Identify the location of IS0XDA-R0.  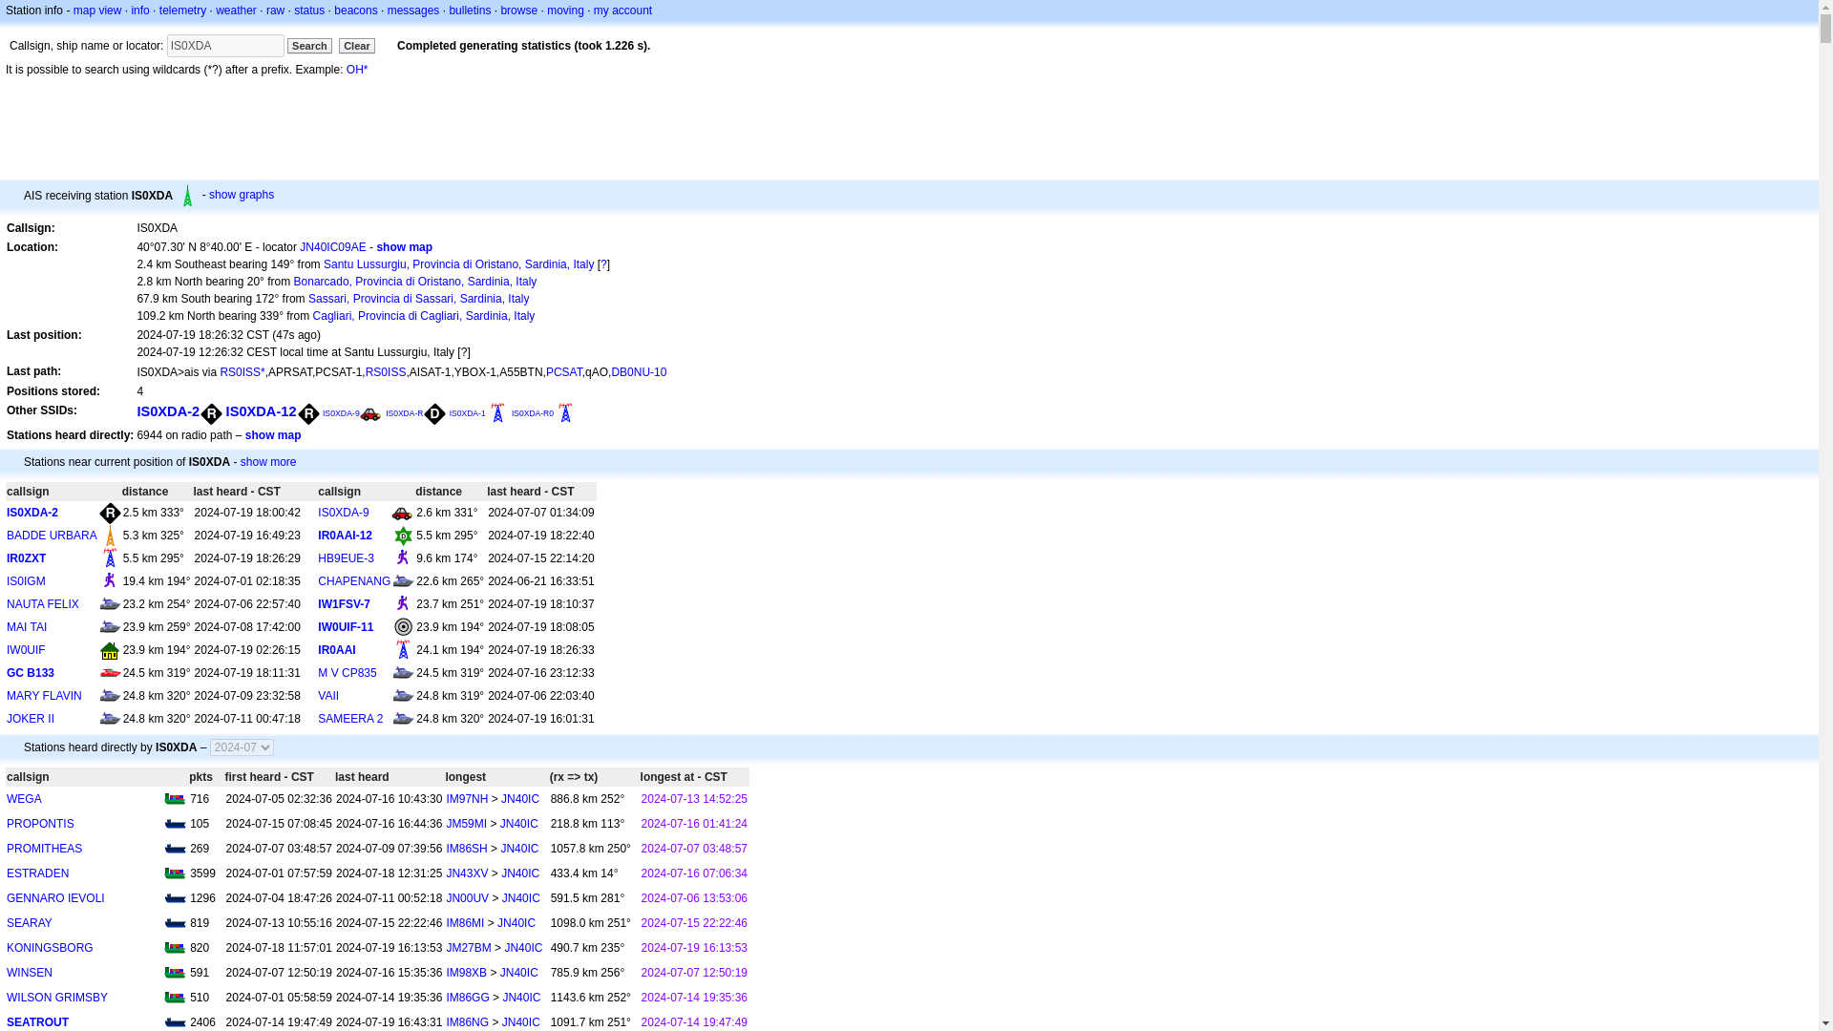
(532, 412).